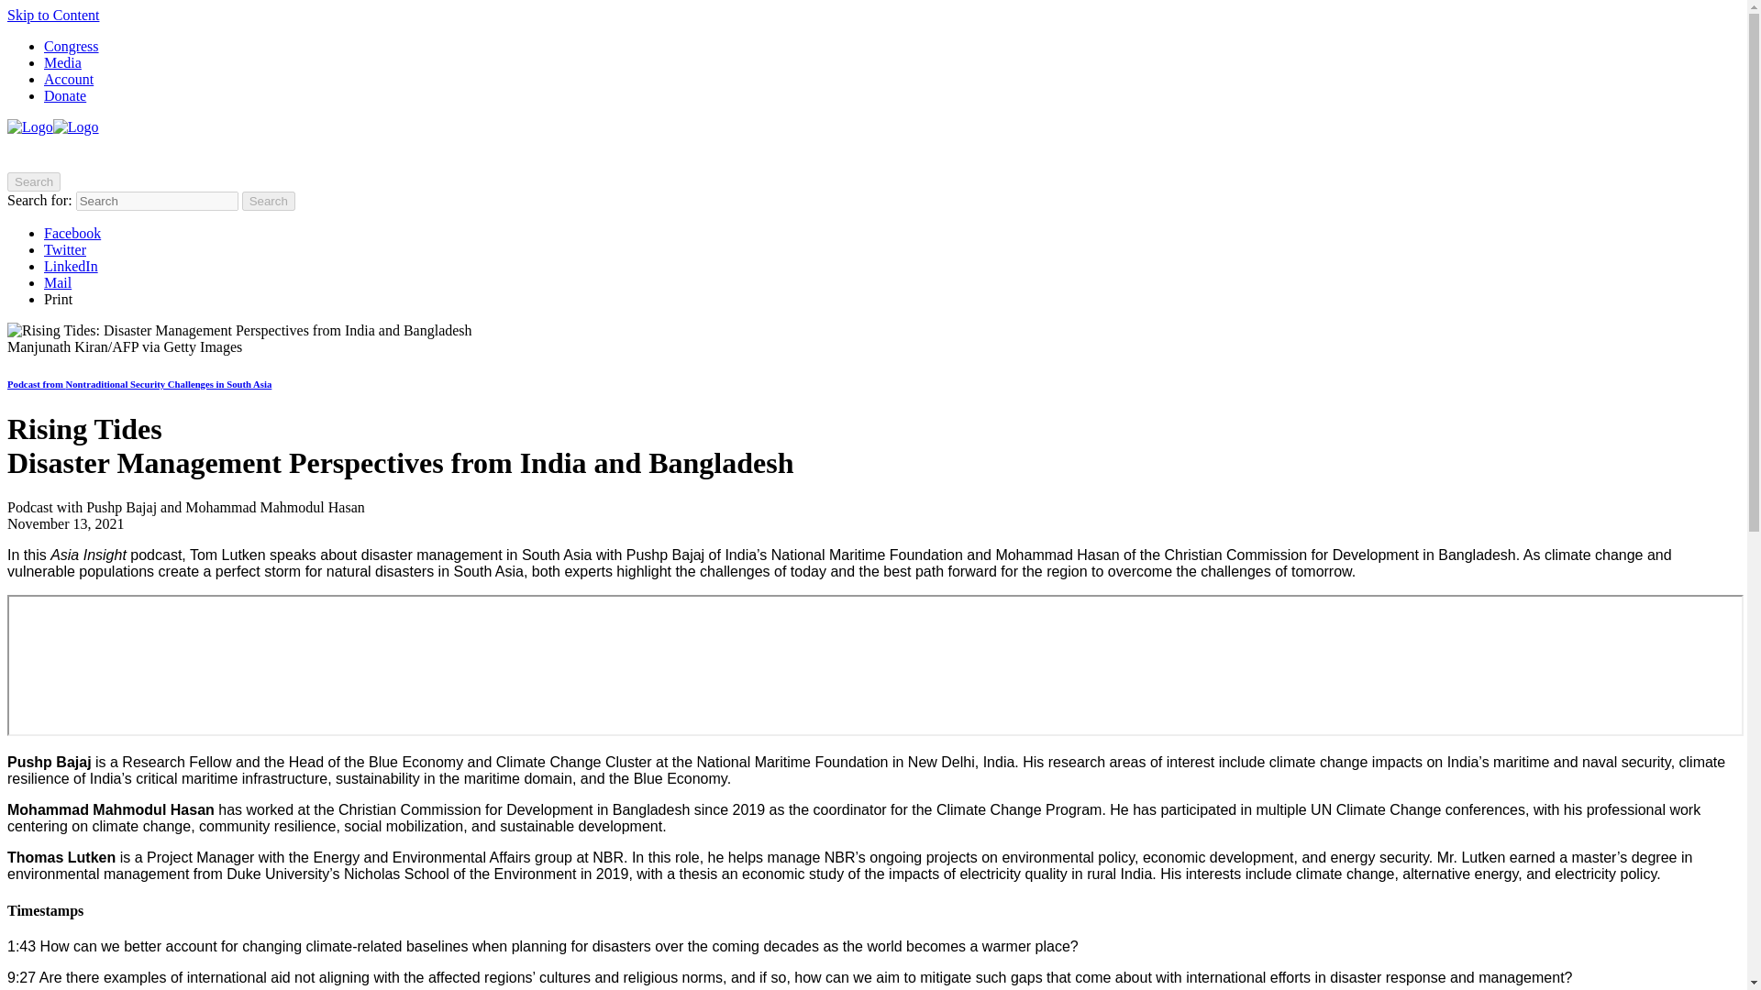 The height and width of the screenshot is (990, 1761). Describe the element at coordinates (65, 95) in the screenshot. I see `Donate` at that location.